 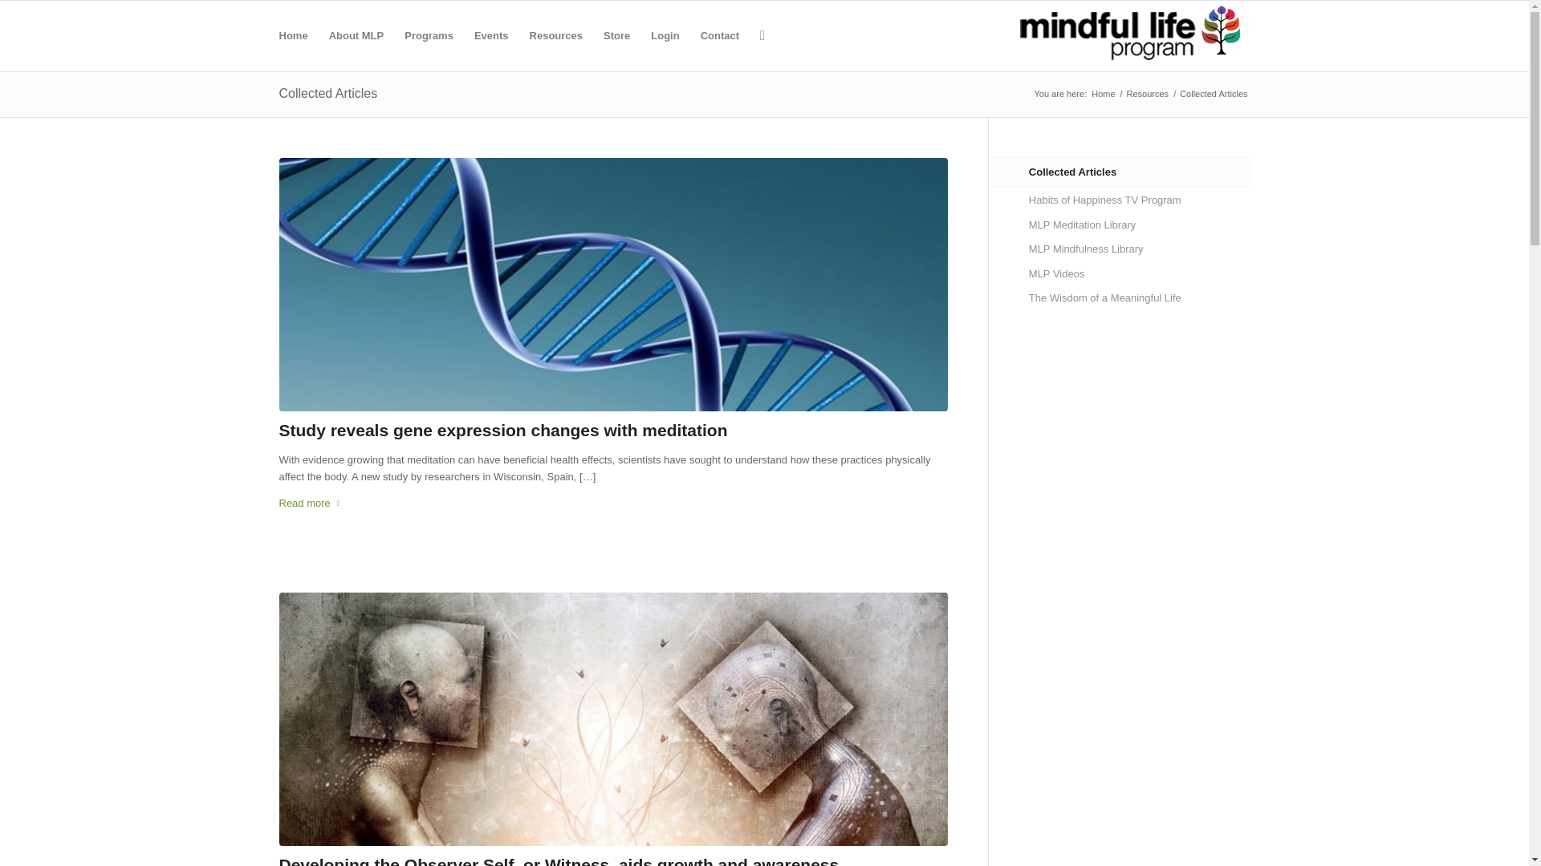 I want to click on Resources, so click(x=1148, y=95).